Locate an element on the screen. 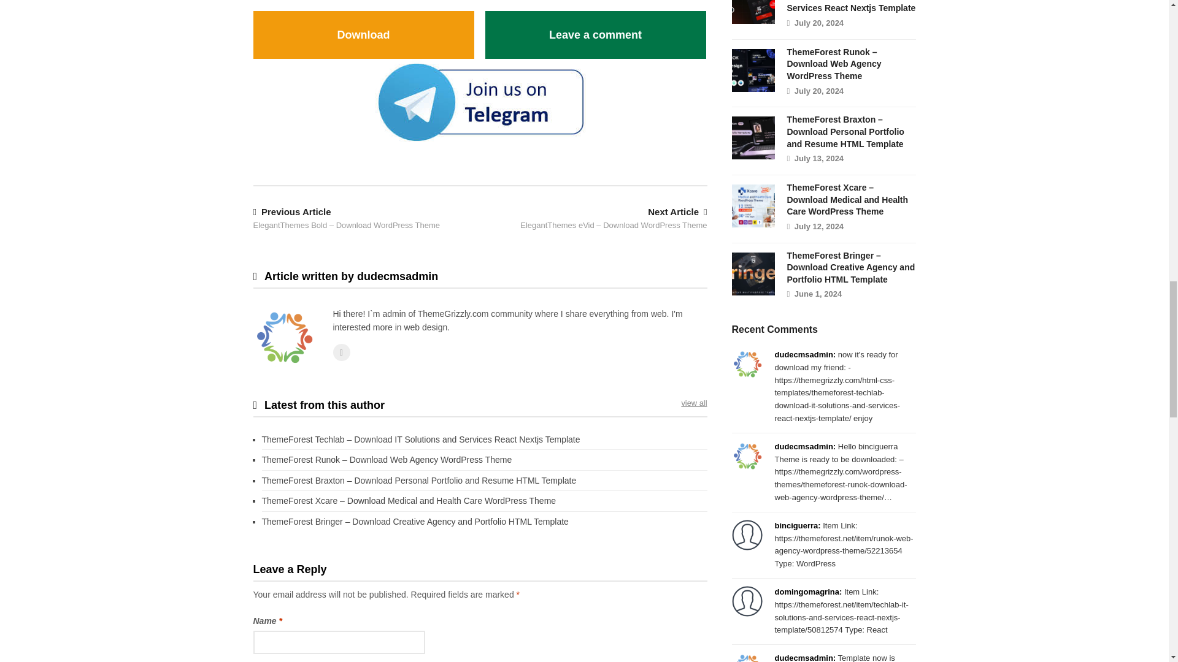 Image resolution: width=1178 pixels, height=662 pixels. view all is located at coordinates (693, 403).